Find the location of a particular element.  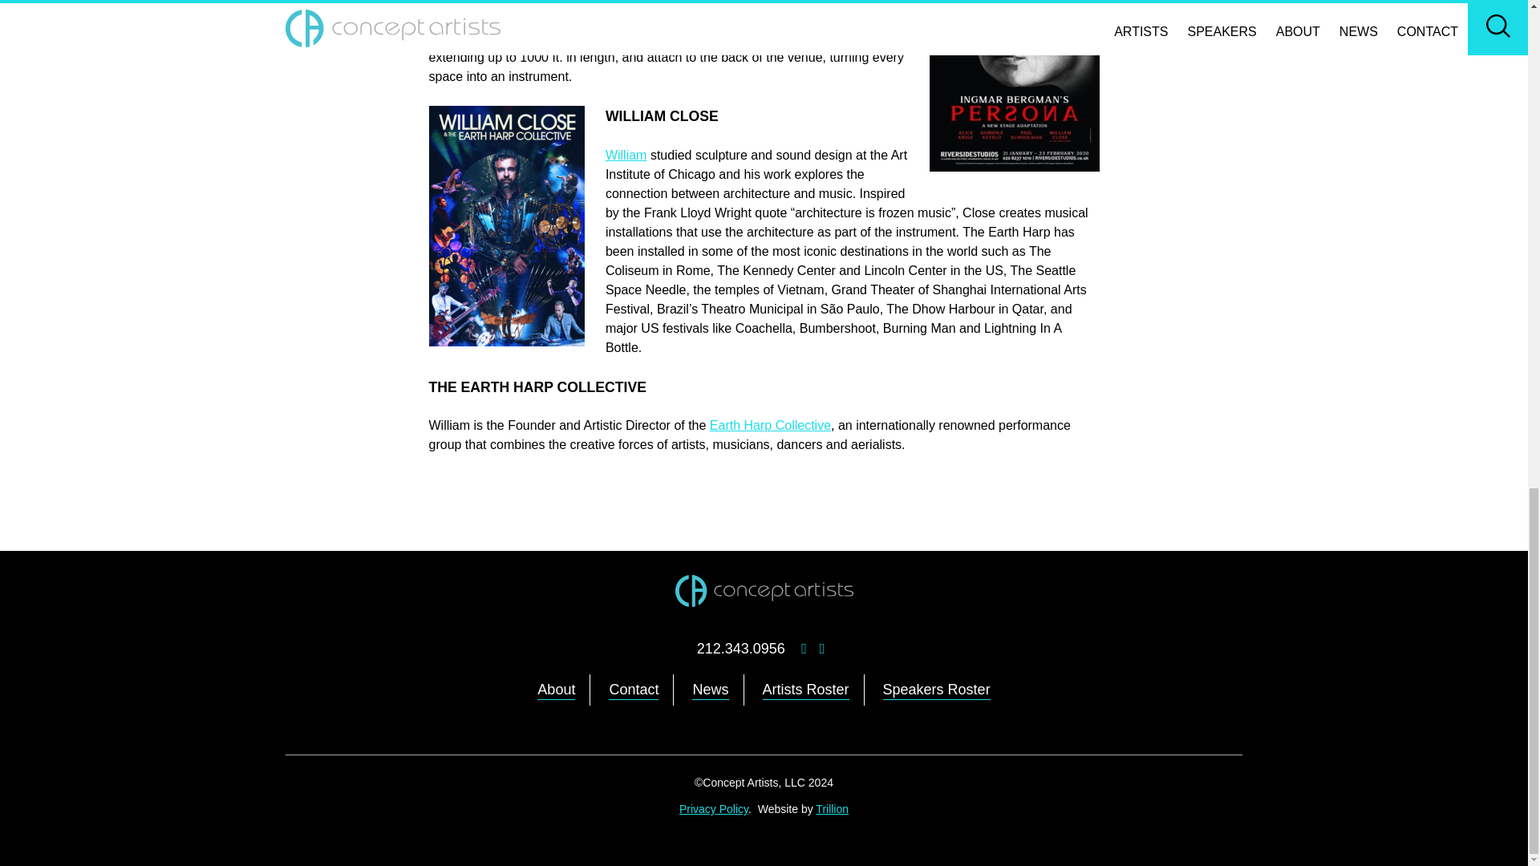

Trillion is located at coordinates (832, 809).